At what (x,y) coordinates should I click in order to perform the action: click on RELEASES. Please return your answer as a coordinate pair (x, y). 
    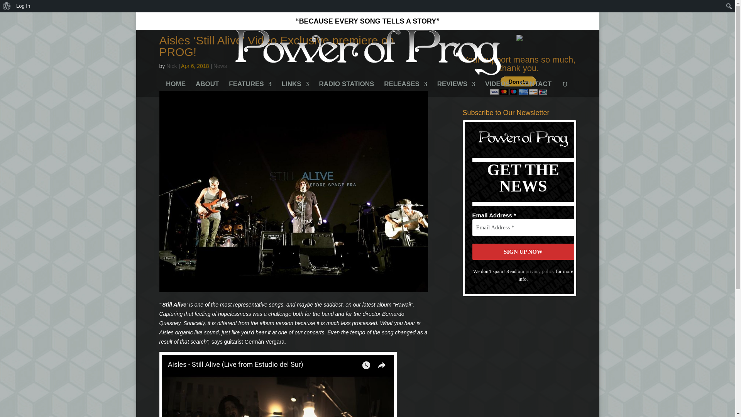
    Looking at the image, I should click on (405, 89).